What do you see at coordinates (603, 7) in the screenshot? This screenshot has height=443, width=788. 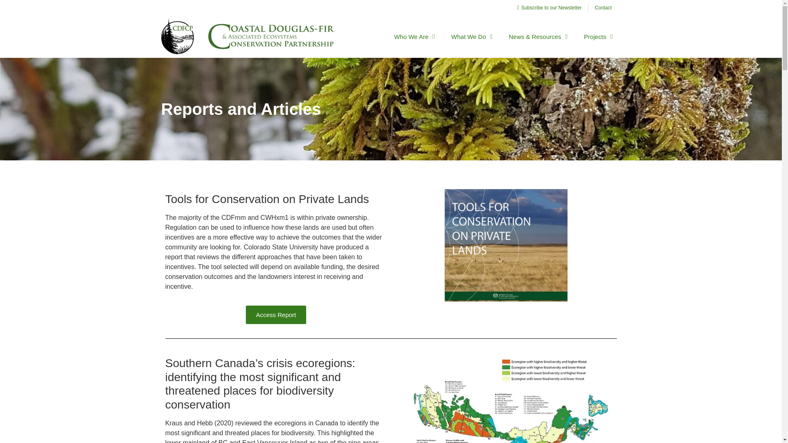 I see `Contact` at bounding box center [603, 7].